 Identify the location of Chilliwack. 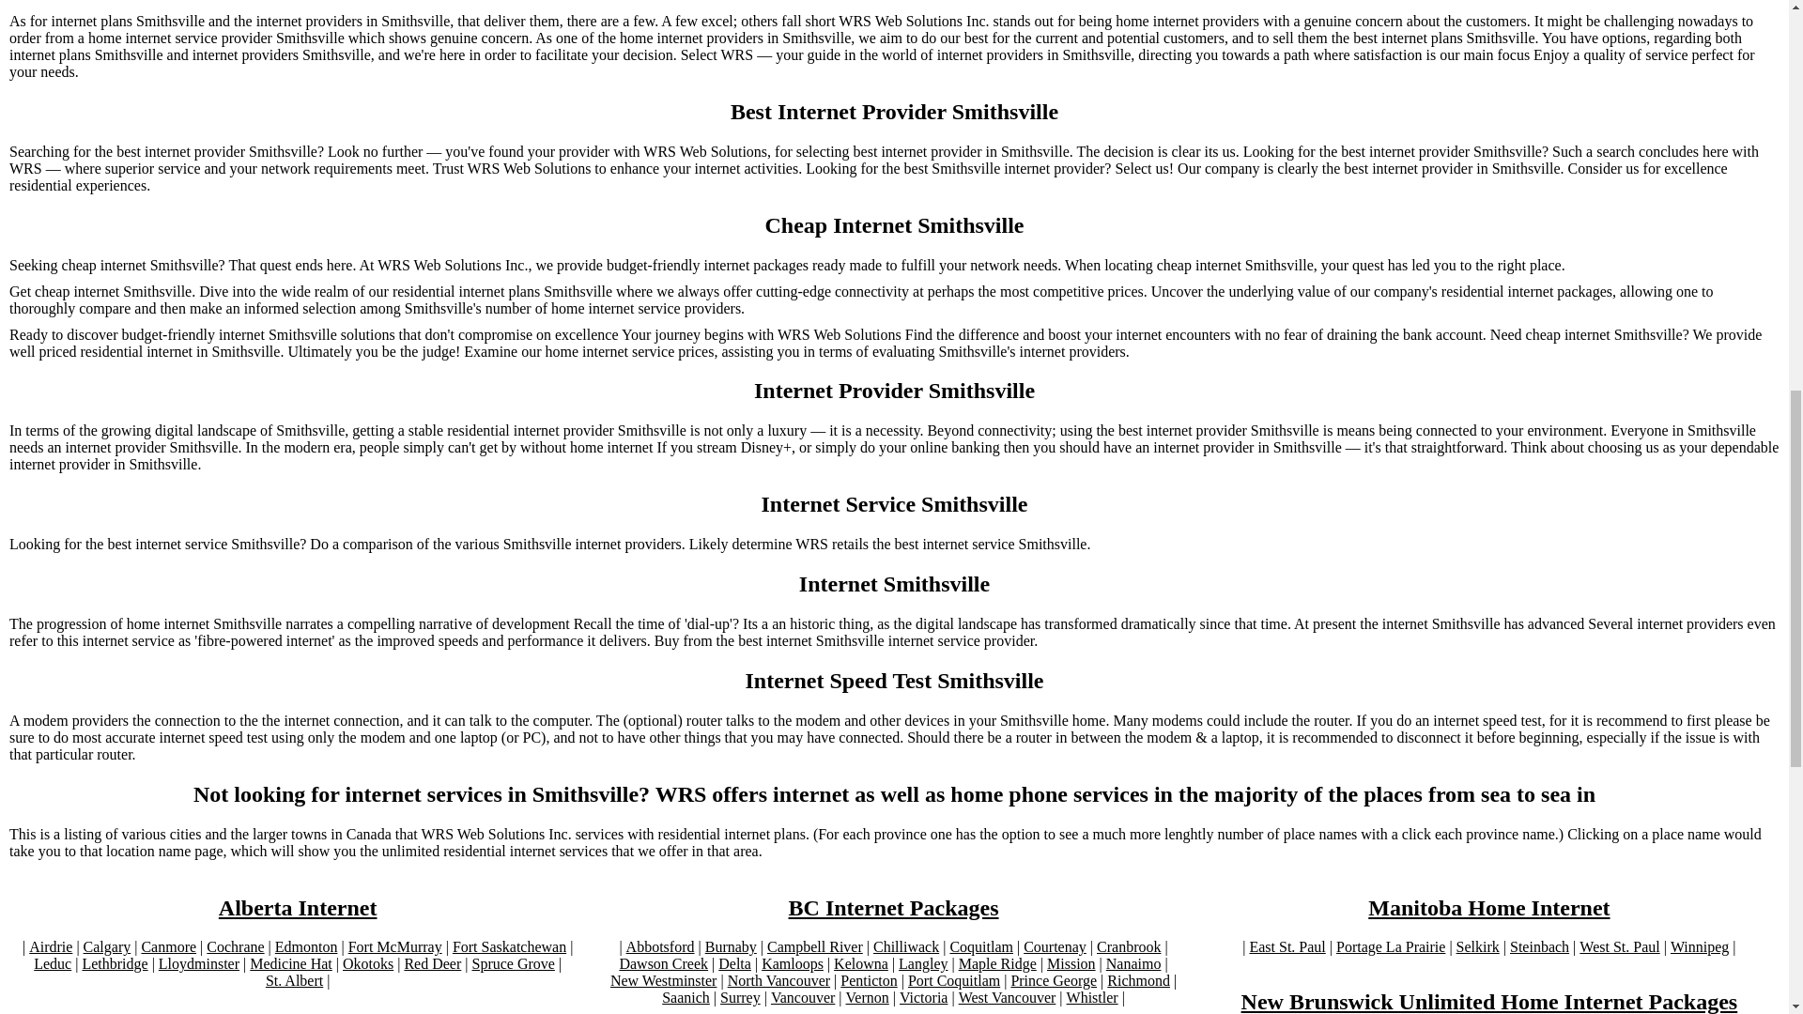
(905, 947).